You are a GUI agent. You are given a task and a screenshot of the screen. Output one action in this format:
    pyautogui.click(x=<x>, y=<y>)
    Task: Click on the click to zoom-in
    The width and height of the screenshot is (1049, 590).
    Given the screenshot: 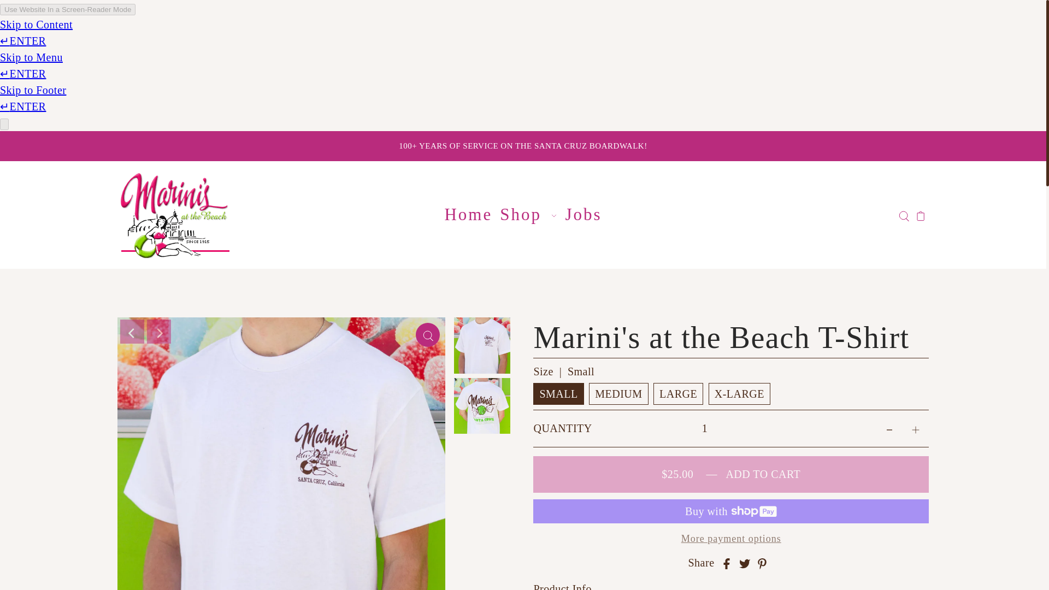 What is the action you would take?
    pyautogui.click(x=427, y=334)
    